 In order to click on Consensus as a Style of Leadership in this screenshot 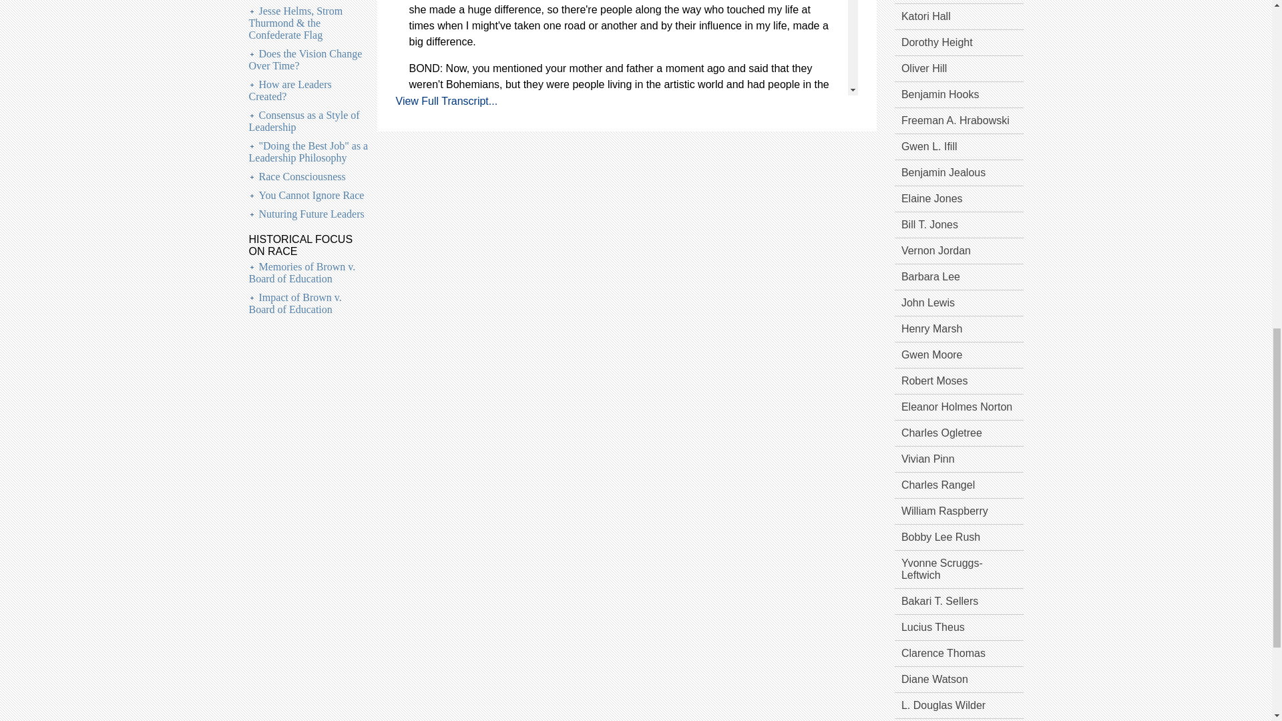, I will do `click(303, 121)`.